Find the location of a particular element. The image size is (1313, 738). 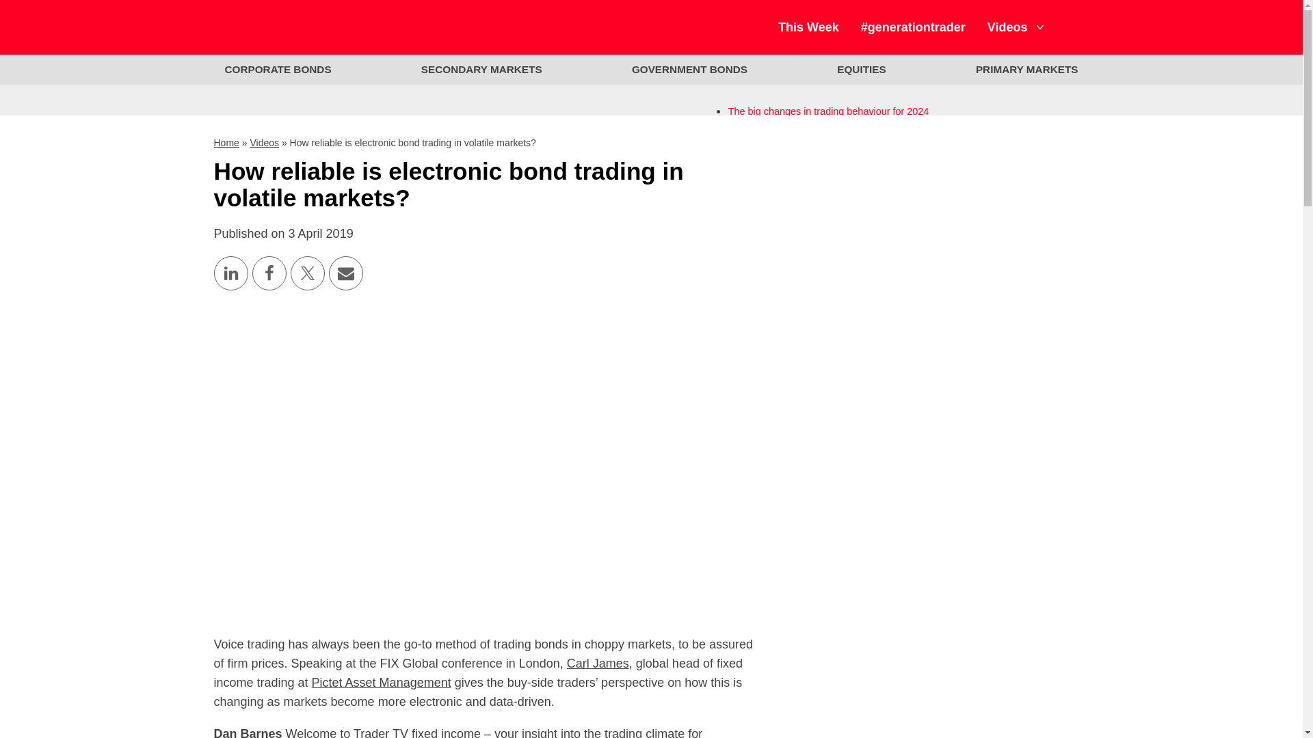

Search is located at coordinates (1073, 27).